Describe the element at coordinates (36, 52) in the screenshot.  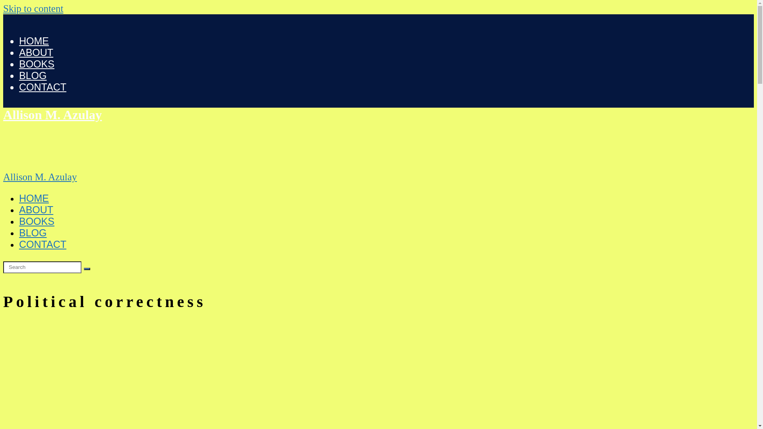
I see `ABOUT` at that location.